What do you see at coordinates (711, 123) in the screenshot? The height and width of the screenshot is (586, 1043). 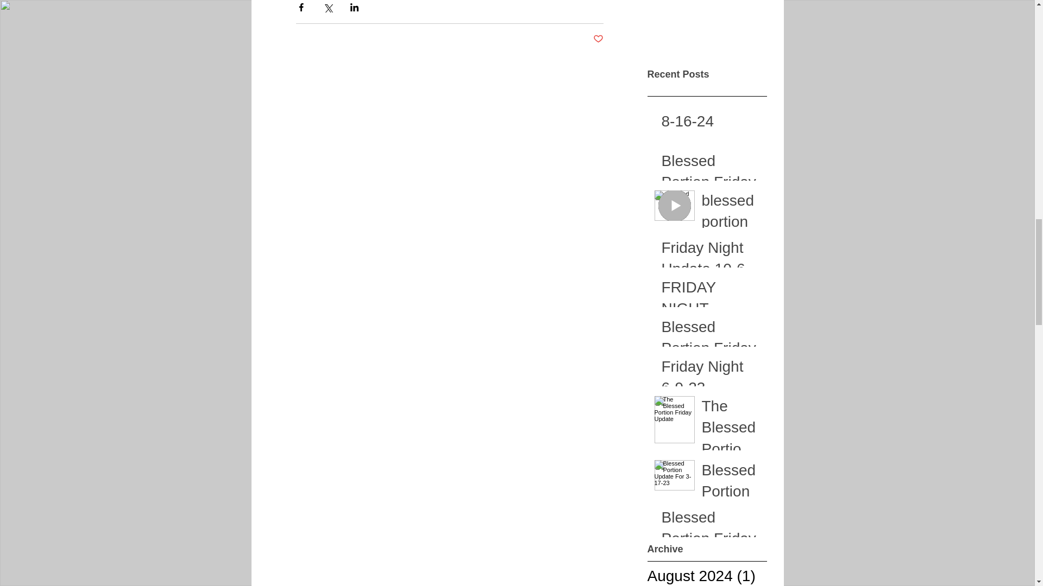 I see `8-16-24` at bounding box center [711, 123].